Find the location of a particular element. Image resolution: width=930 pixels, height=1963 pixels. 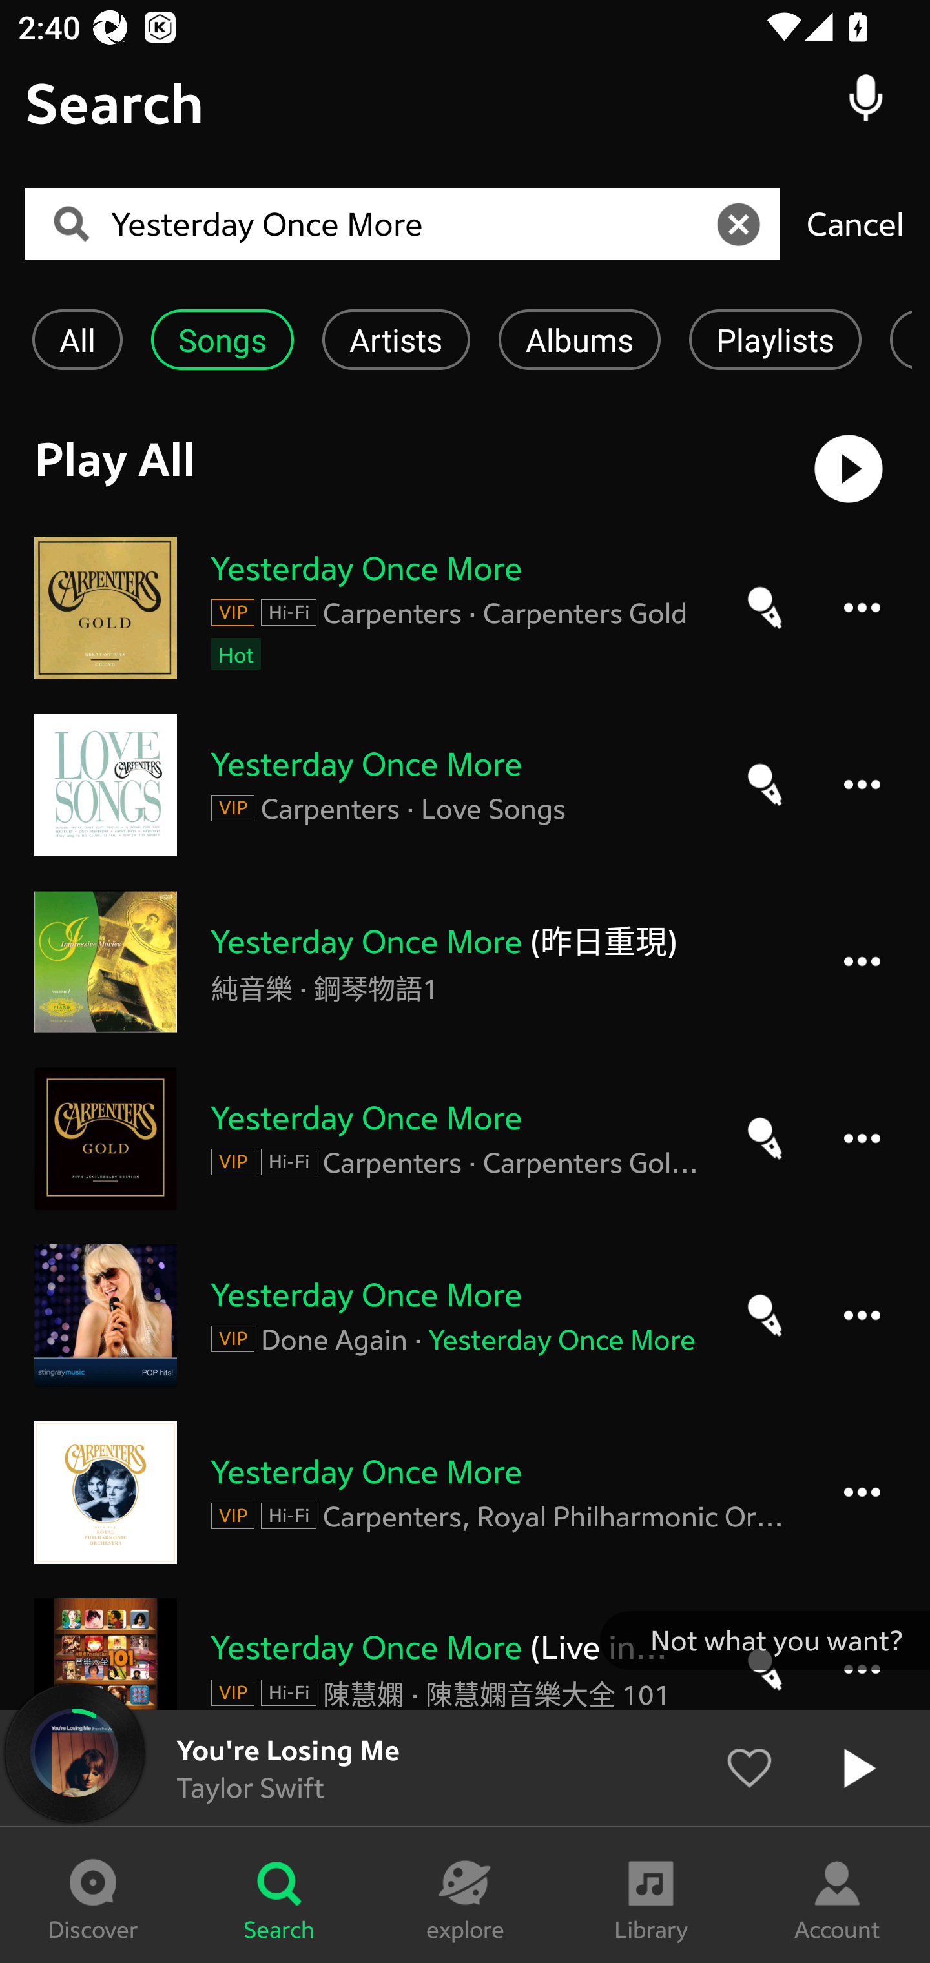

Account is located at coordinates (837, 1895).